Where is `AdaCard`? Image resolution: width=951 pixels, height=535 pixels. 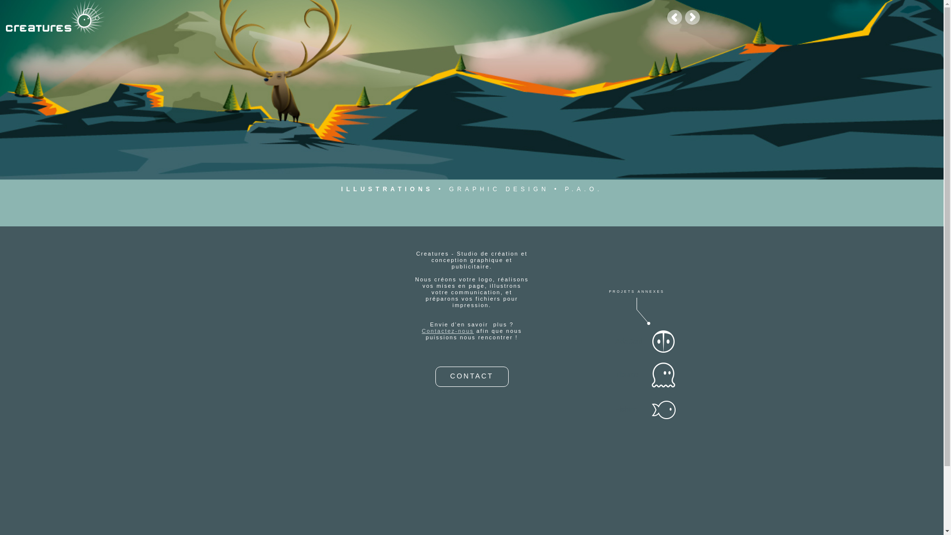 AdaCard is located at coordinates (646, 342).